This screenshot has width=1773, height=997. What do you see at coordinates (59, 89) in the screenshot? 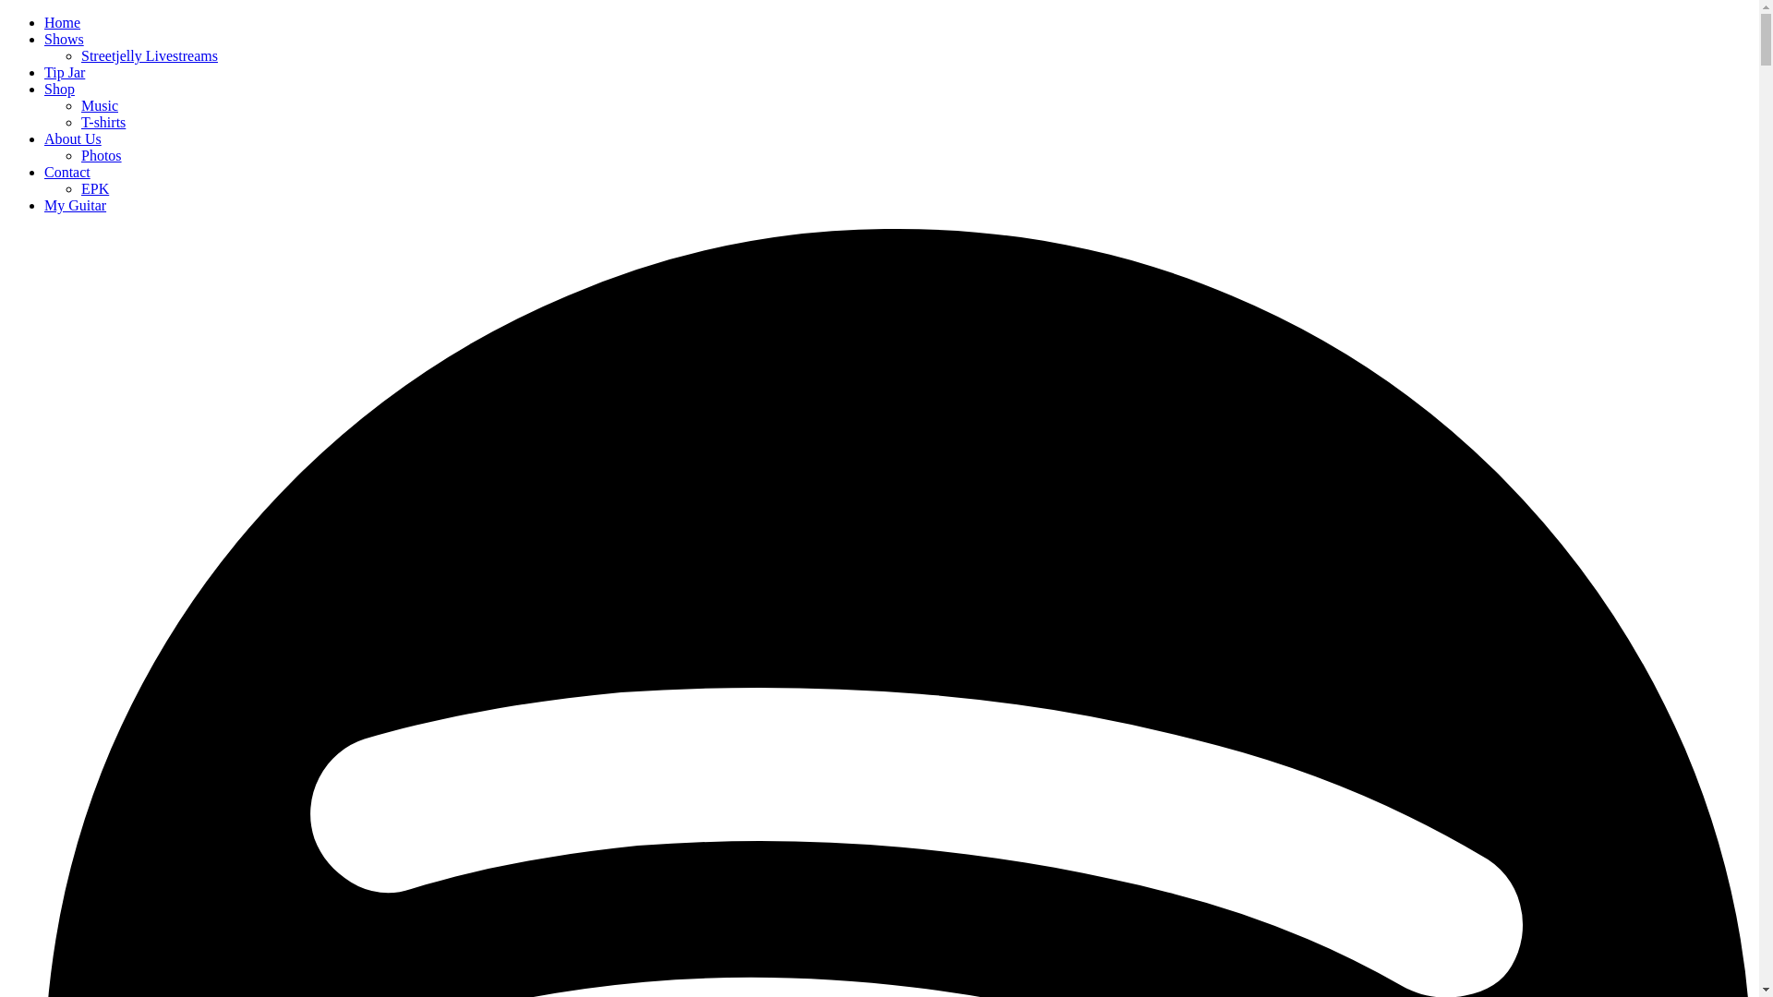
I see `Shop` at bounding box center [59, 89].